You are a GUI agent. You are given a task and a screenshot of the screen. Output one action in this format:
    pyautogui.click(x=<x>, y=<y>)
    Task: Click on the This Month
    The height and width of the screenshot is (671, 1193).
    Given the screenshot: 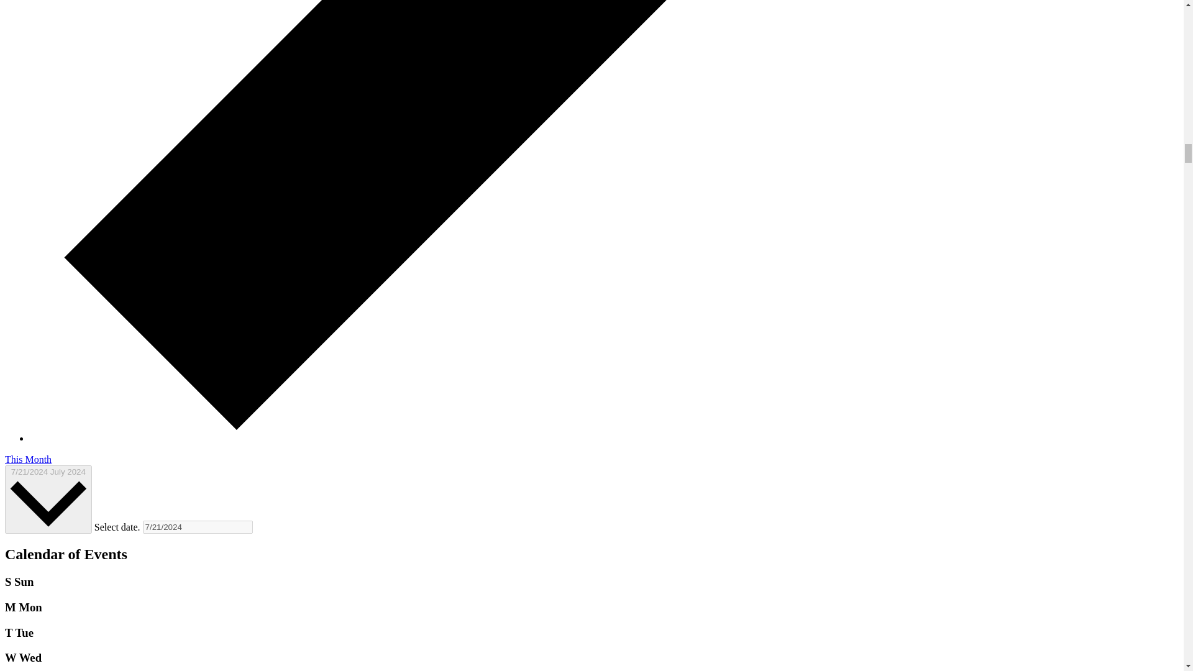 What is the action you would take?
    pyautogui.click(x=27, y=460)
    